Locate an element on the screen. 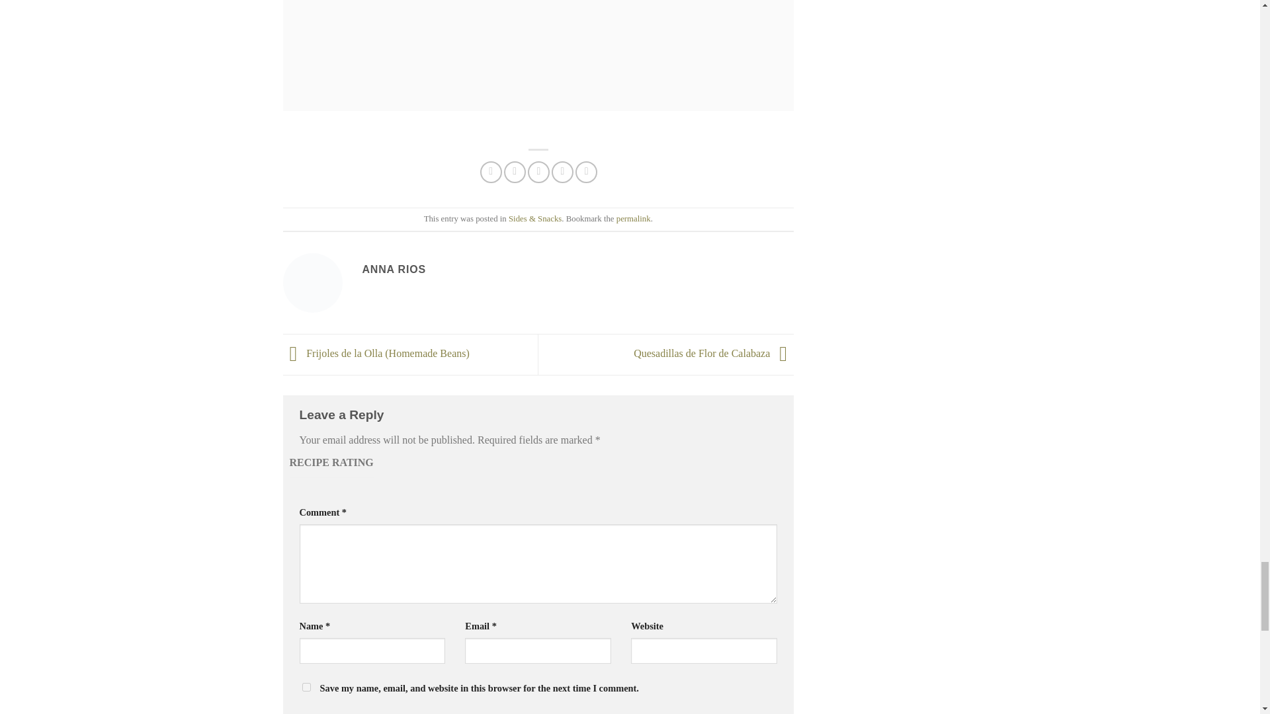  Permalink to Tortitas de Verduras is located at coordinates (633, 219).